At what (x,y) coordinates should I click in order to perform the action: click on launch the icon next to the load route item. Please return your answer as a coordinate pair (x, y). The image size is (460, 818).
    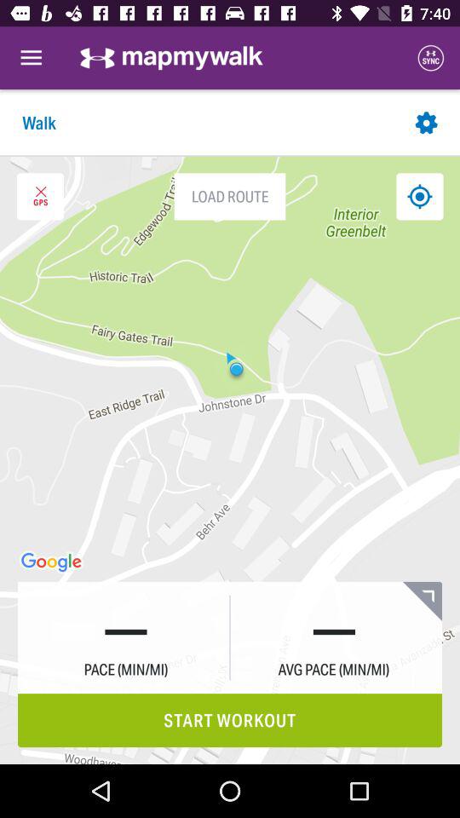
    Looking at the image, I should click on (40, 196).